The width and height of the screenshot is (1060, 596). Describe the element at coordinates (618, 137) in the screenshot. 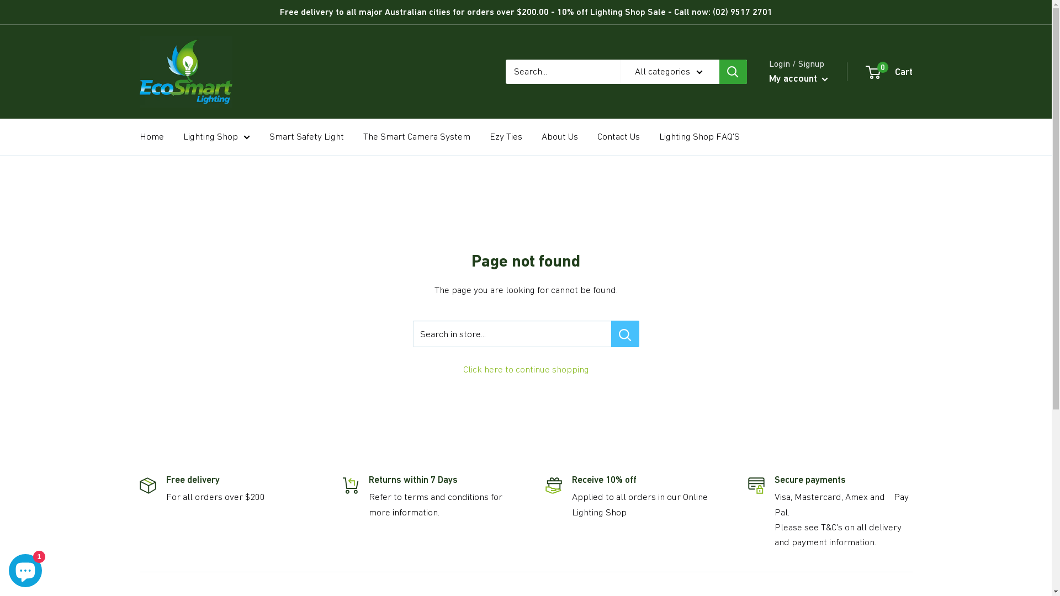

I see `Contact Us` at that location.